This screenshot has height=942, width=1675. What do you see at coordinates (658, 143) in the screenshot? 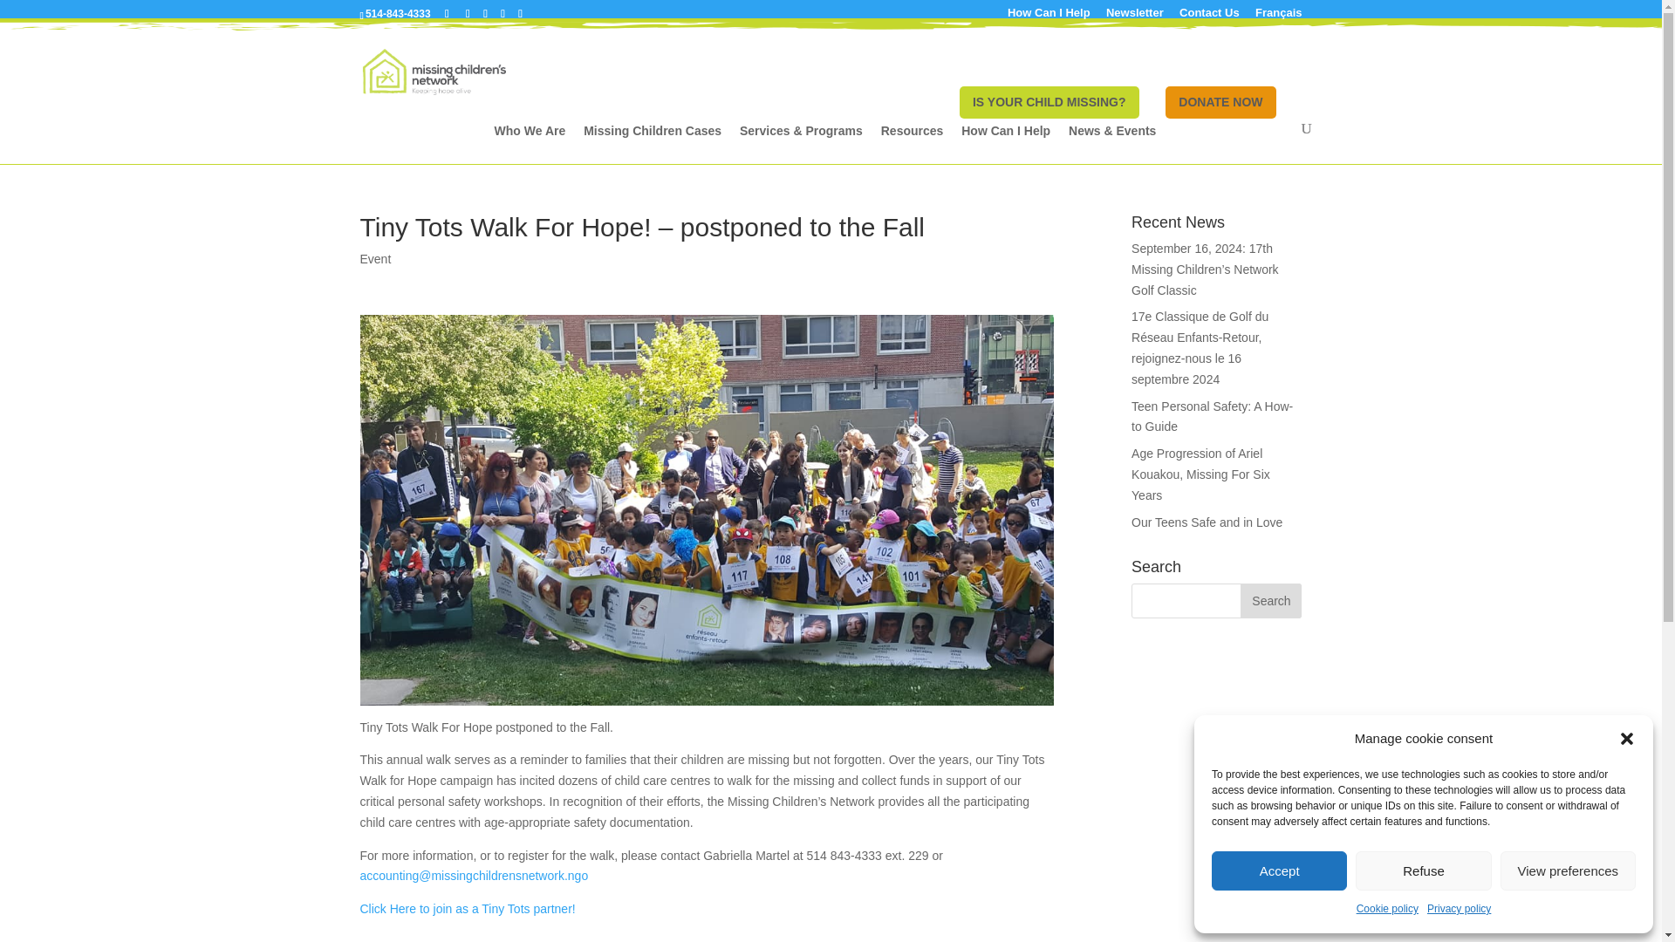
I see `Missing Children Cases` at bounding box center [658, 143].